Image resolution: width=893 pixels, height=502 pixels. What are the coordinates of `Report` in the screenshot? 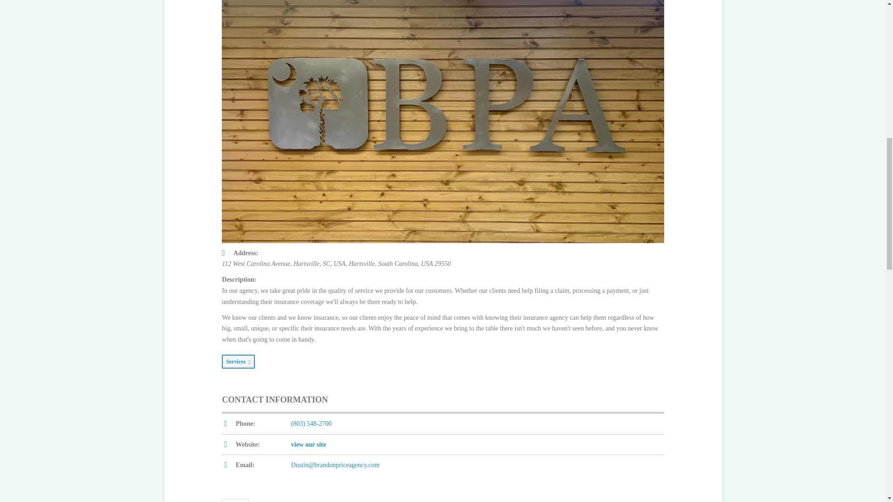 It's located at (266, 500).